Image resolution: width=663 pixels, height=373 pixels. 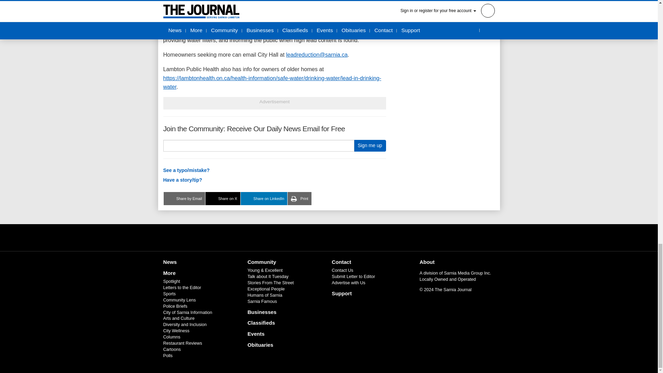 I want to click on YouTube, so click(x=346, y=238).